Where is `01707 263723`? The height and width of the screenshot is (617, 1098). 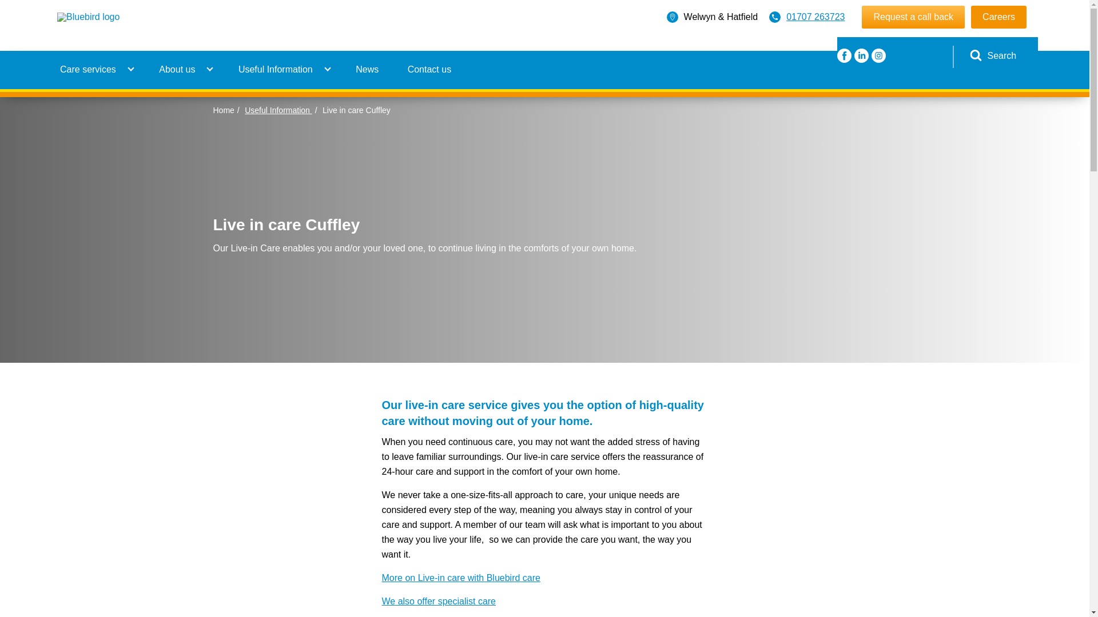
01707 263723 is located at coordinates (815, 17).